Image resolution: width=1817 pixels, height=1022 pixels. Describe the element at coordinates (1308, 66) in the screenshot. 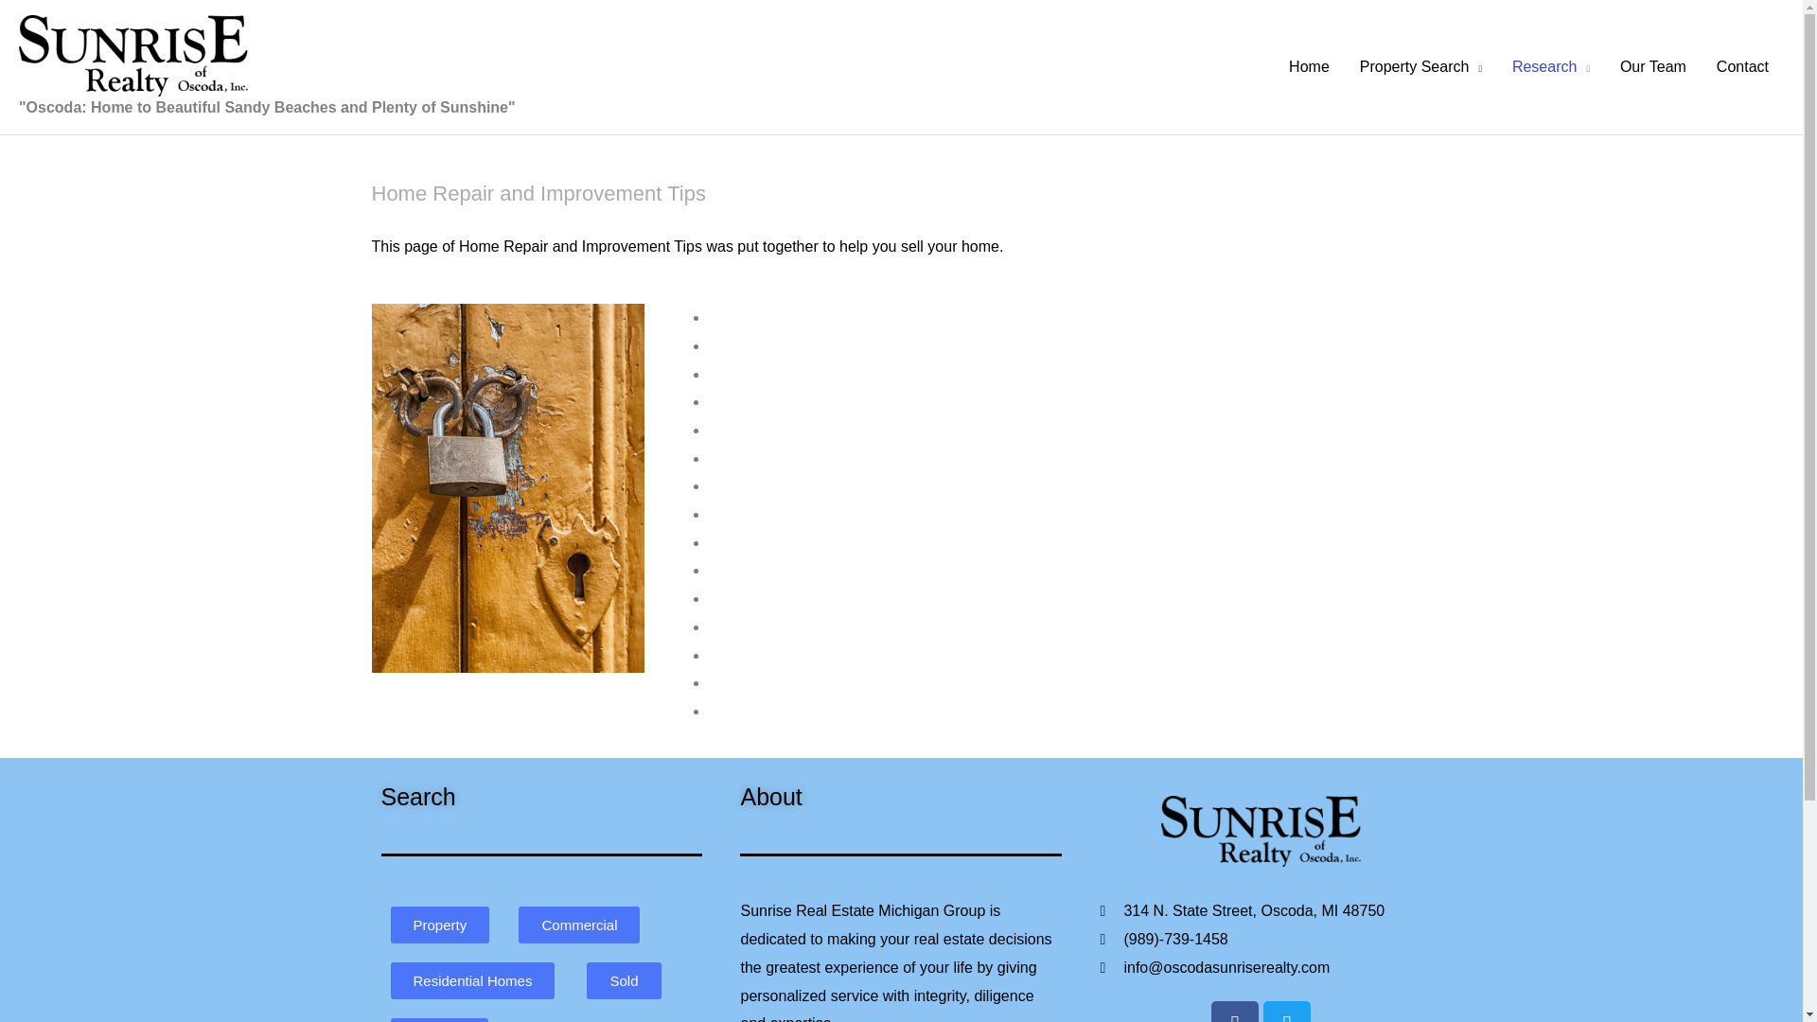

I see `Home` at that location.